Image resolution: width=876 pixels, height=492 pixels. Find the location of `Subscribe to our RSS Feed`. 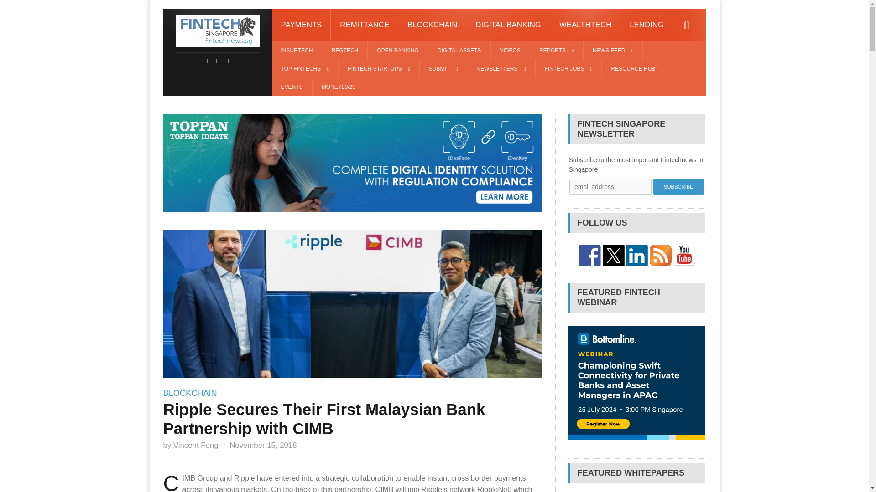

Subscribe to our RSS Feed is located at coordinates (661, 255).